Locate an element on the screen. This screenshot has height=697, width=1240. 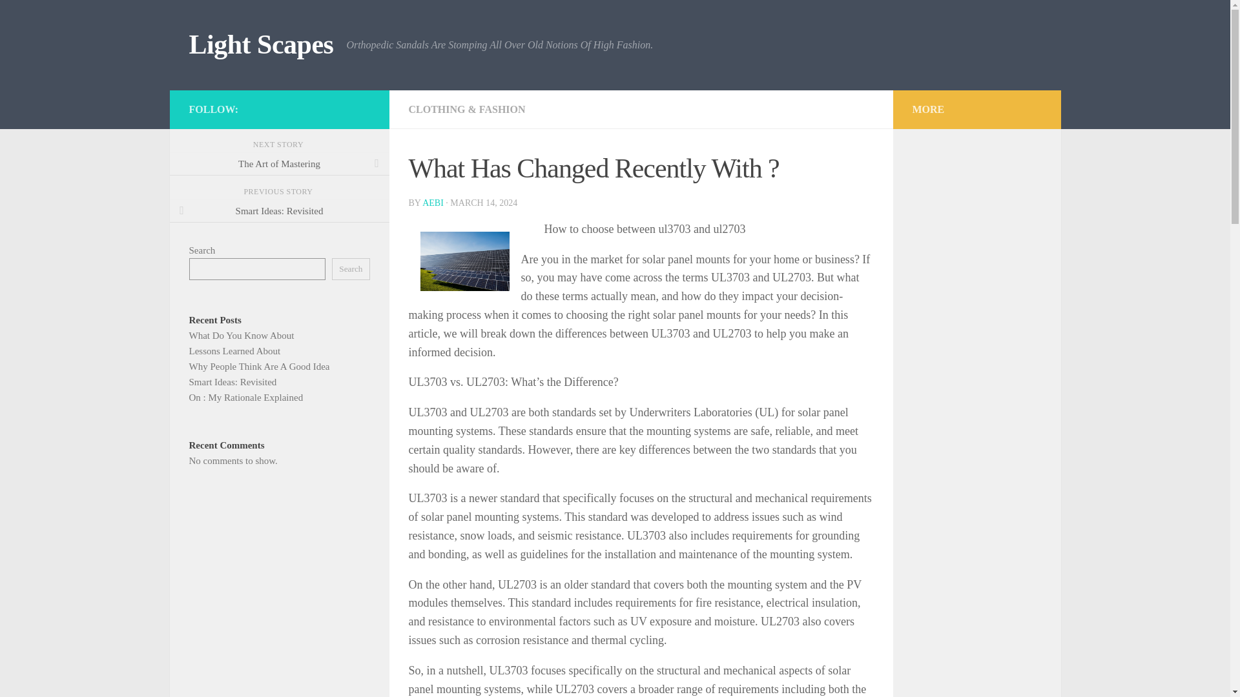
What Do You Know About is located at coordinates (241, 336).